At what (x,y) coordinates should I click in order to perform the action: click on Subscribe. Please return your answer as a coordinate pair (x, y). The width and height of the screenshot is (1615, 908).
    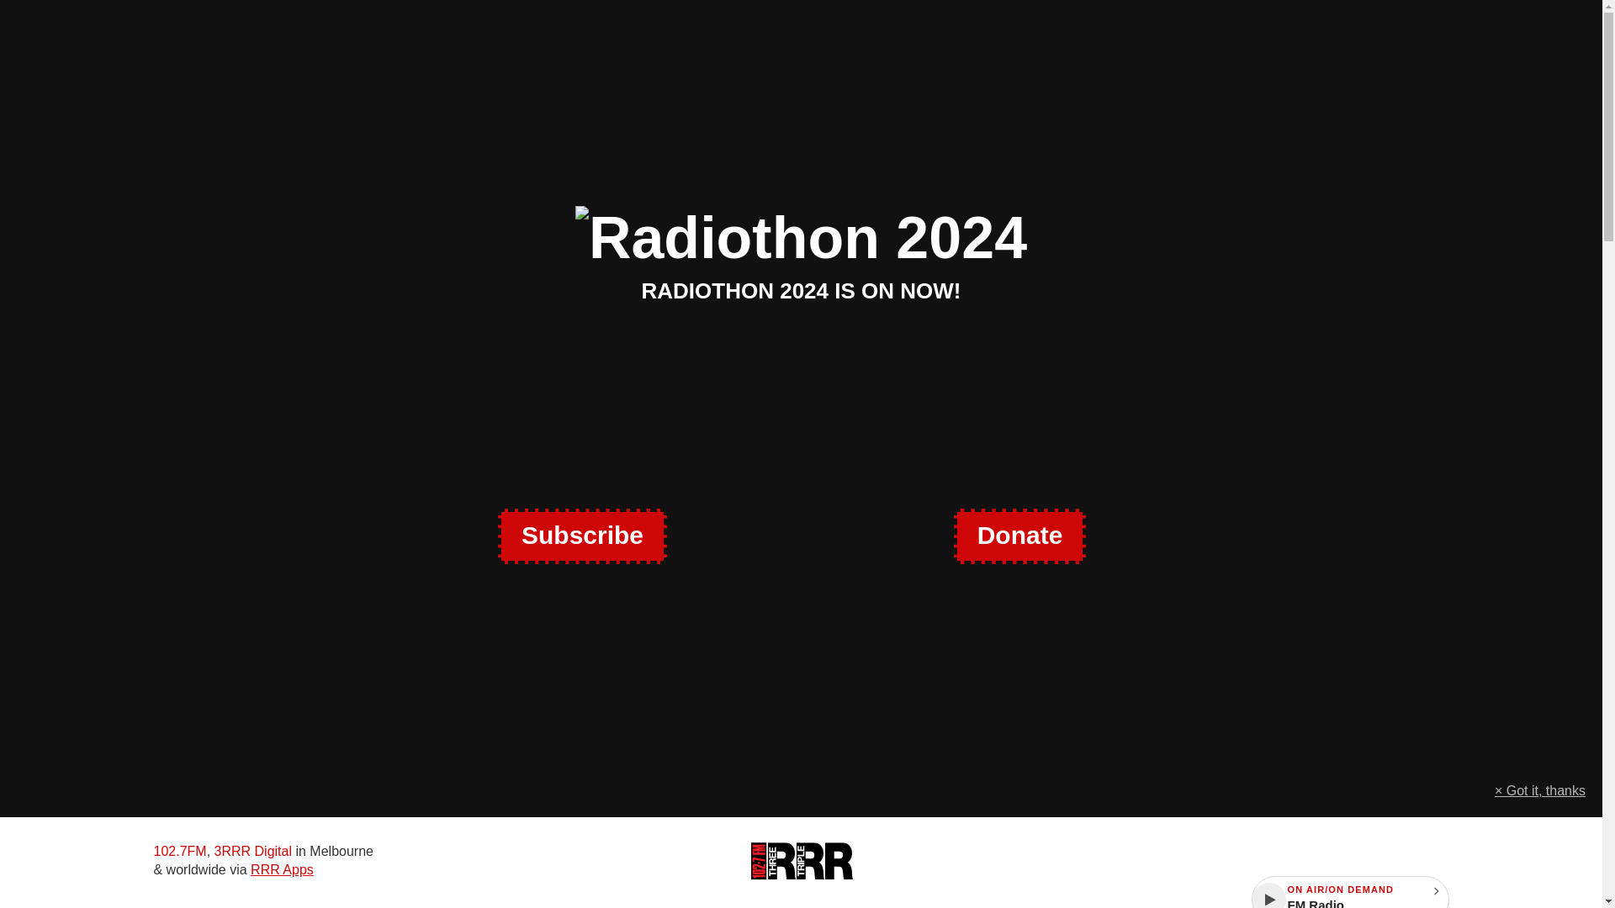
    Looking at the image, I should click on (582, 536).